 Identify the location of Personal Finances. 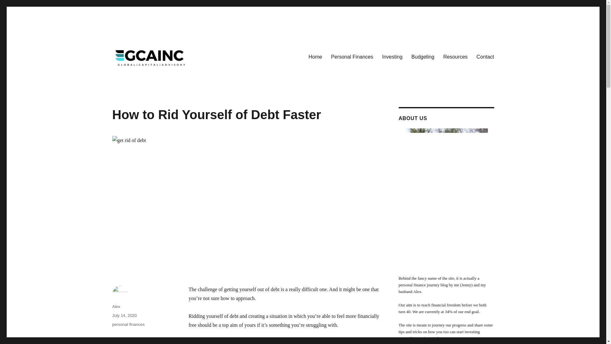
(352, 57).